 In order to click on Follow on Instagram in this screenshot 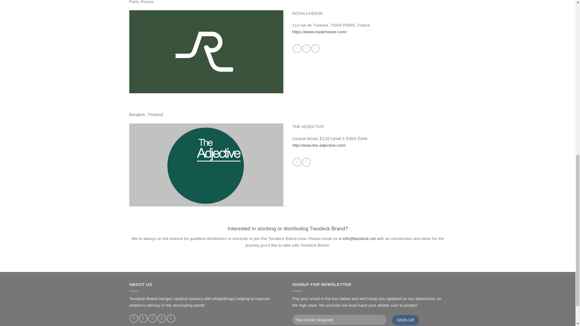, I will do `click(306, 162)`.